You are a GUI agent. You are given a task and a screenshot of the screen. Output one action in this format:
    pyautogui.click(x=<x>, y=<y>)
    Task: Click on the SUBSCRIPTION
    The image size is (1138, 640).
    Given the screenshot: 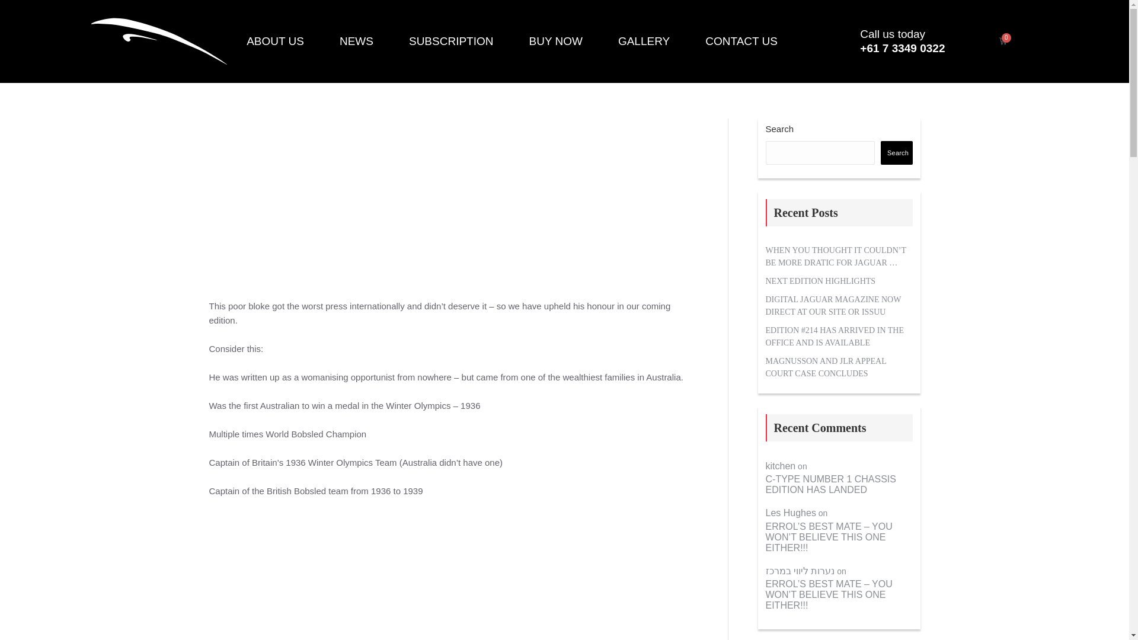 What is the action you would take?
    pyautogui.click(x=450, y=41)
    